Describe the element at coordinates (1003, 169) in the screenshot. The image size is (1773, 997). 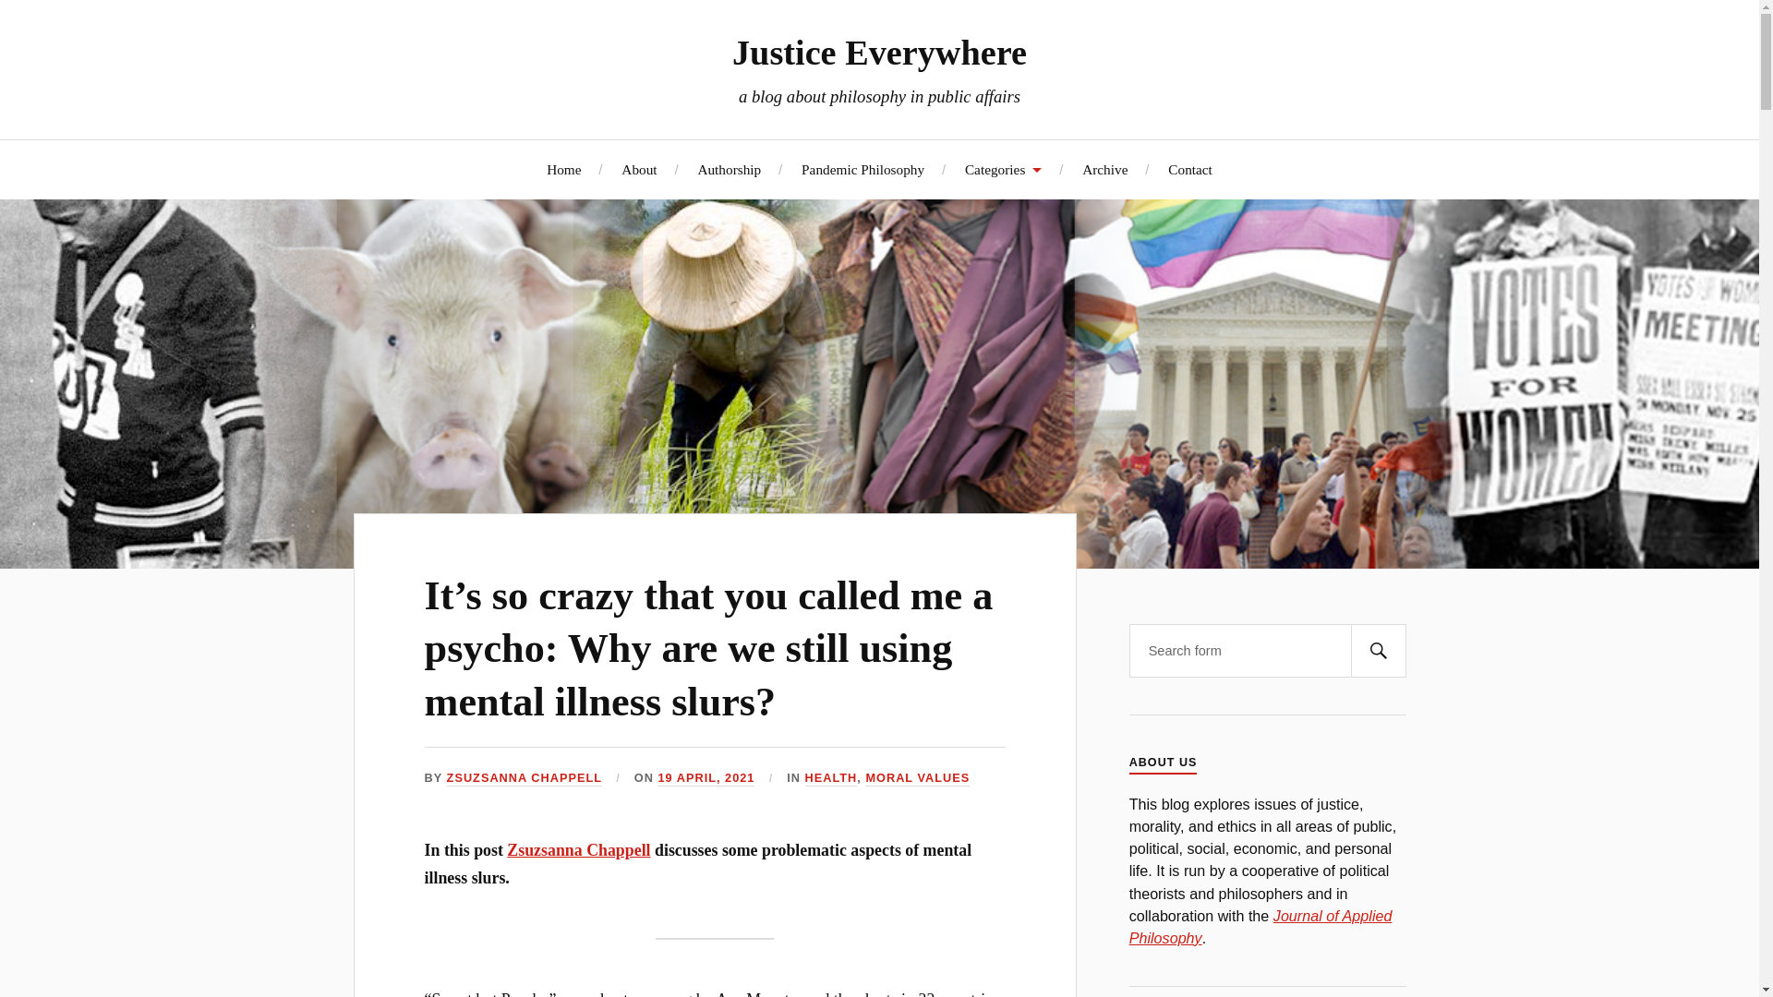
I see `Categories` at that location.